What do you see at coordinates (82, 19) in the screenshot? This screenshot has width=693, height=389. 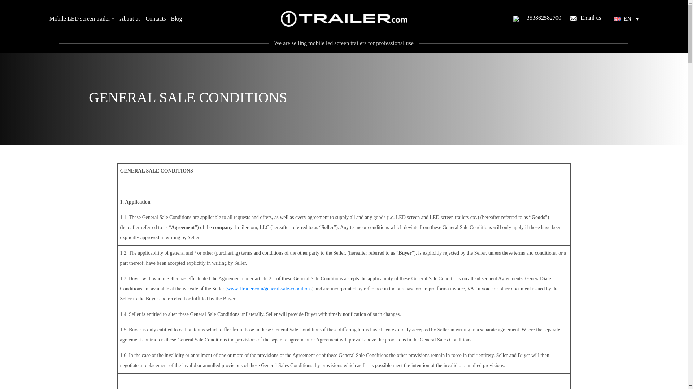 I see `Mobile LED screen trailer` at bounding box center [82, 19].